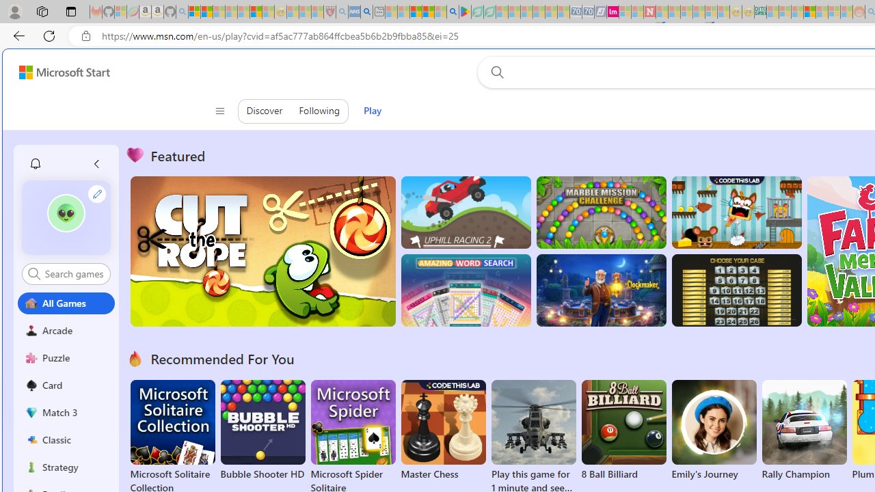 Image resolution: width=875 pixels, height=492 pixels. What do you see at coordinates (97, 193) in the screenshot?
I see `Class: profile-edit` at bounding box center [97, 193].